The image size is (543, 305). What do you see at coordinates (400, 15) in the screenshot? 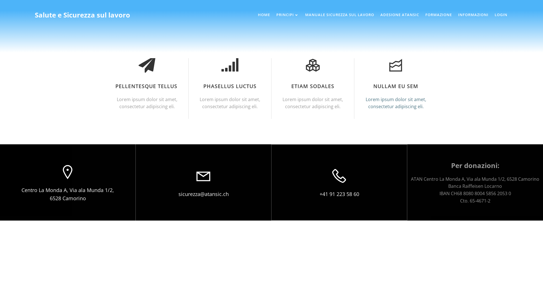
I see `ADESIONE ATANSIC` at bounding box center [400, 15].